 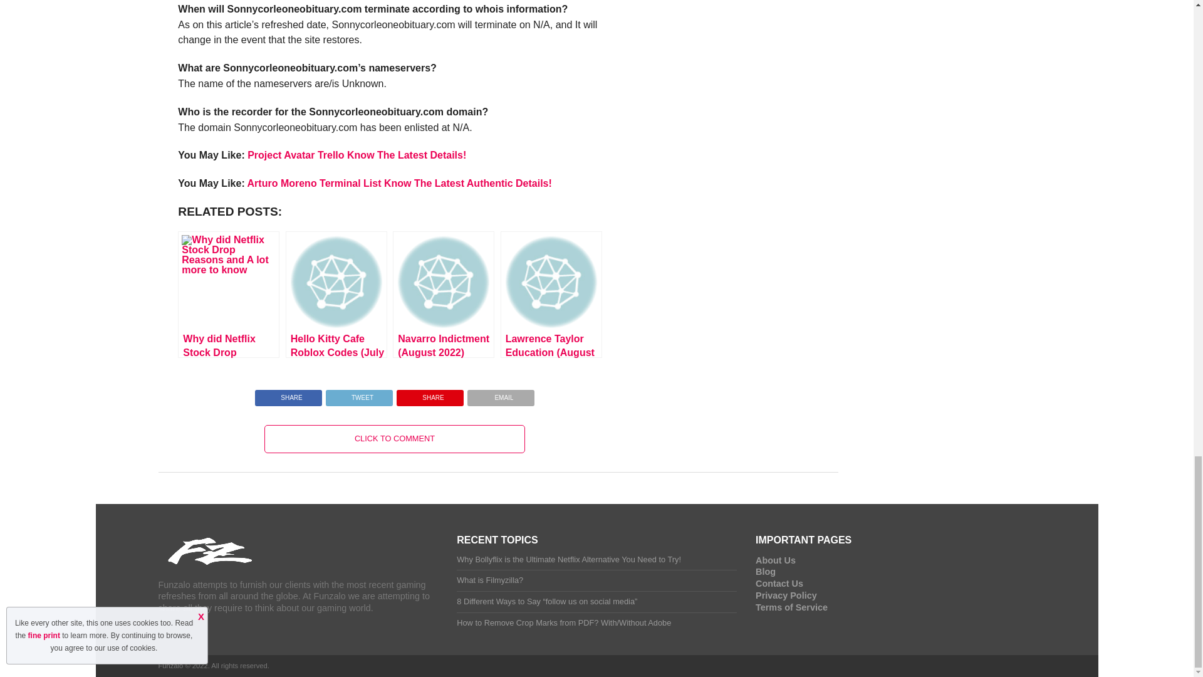 What do you see at coordinates (358, 395) in the screenshot?
I see `TWEET` at bounding box center [358, 395].